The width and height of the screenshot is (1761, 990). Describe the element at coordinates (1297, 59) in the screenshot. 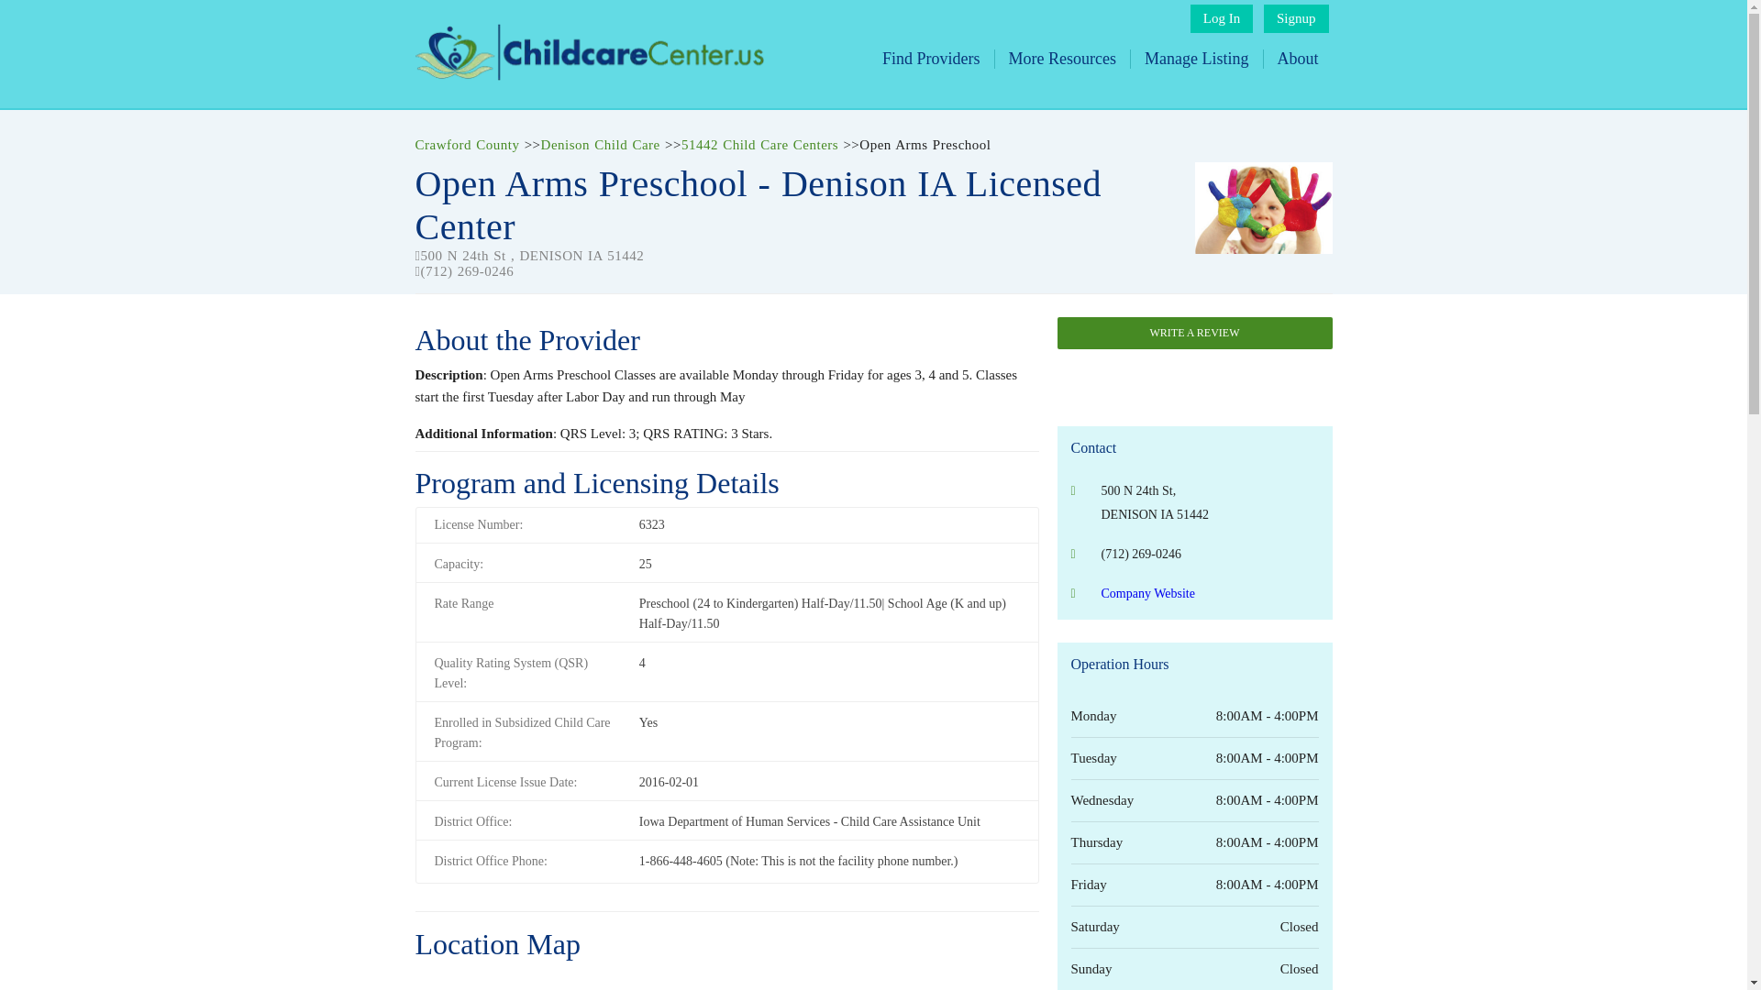

I see `About` at that location.